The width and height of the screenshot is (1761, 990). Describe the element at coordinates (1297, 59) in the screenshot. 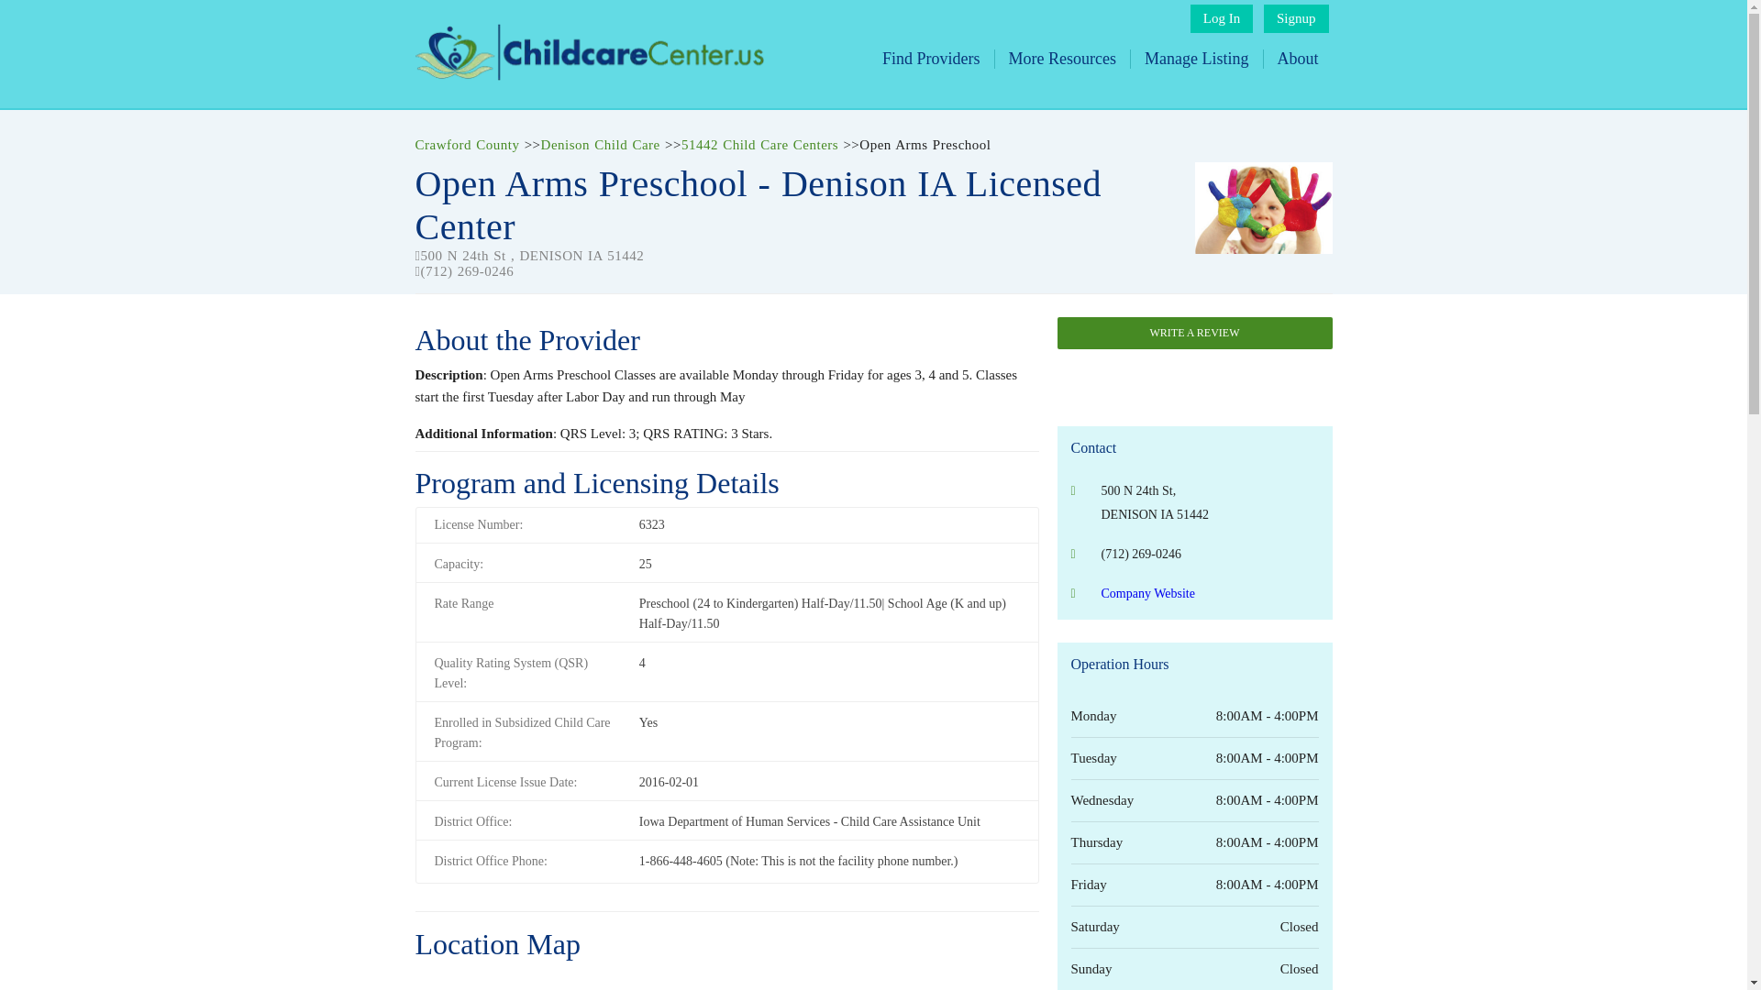

I see `About` at that location.